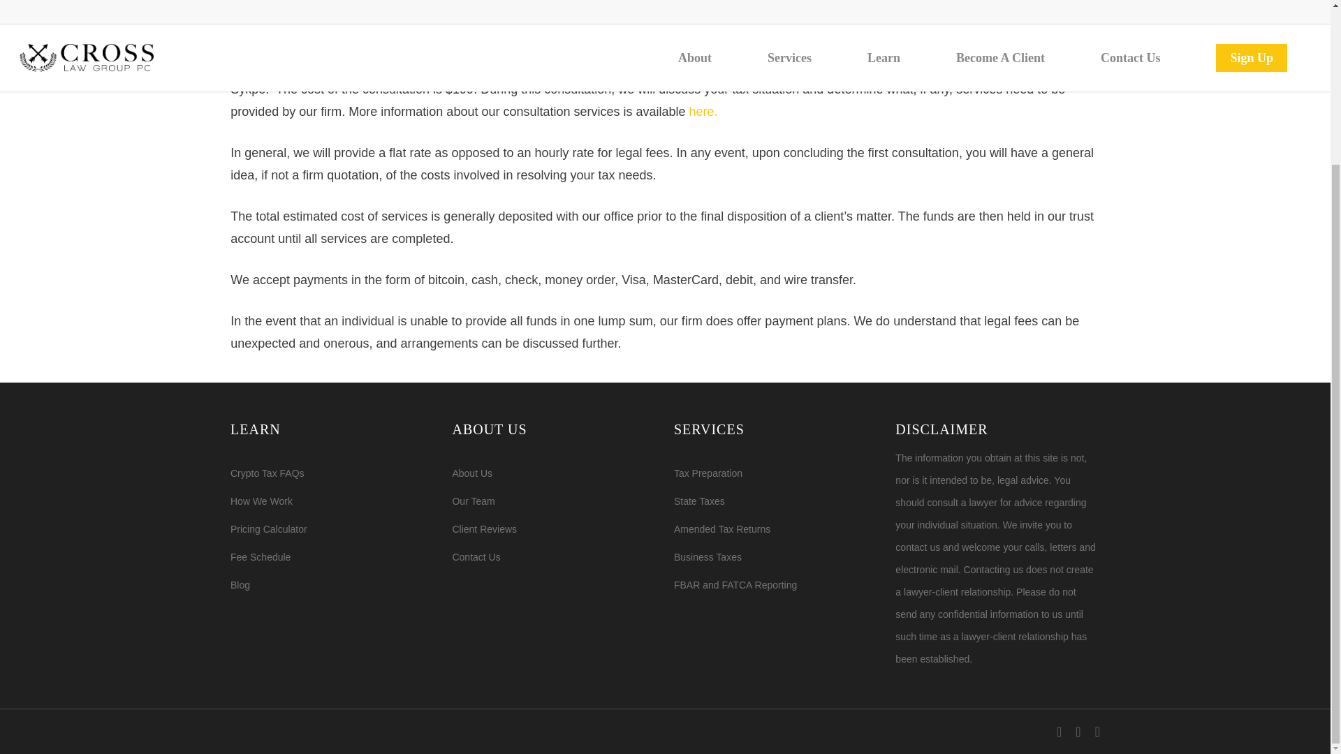  What do you see at coordinates (776, 473) in the screenshot?
I see `Tax Preparation` at bounding box center [776, 473].